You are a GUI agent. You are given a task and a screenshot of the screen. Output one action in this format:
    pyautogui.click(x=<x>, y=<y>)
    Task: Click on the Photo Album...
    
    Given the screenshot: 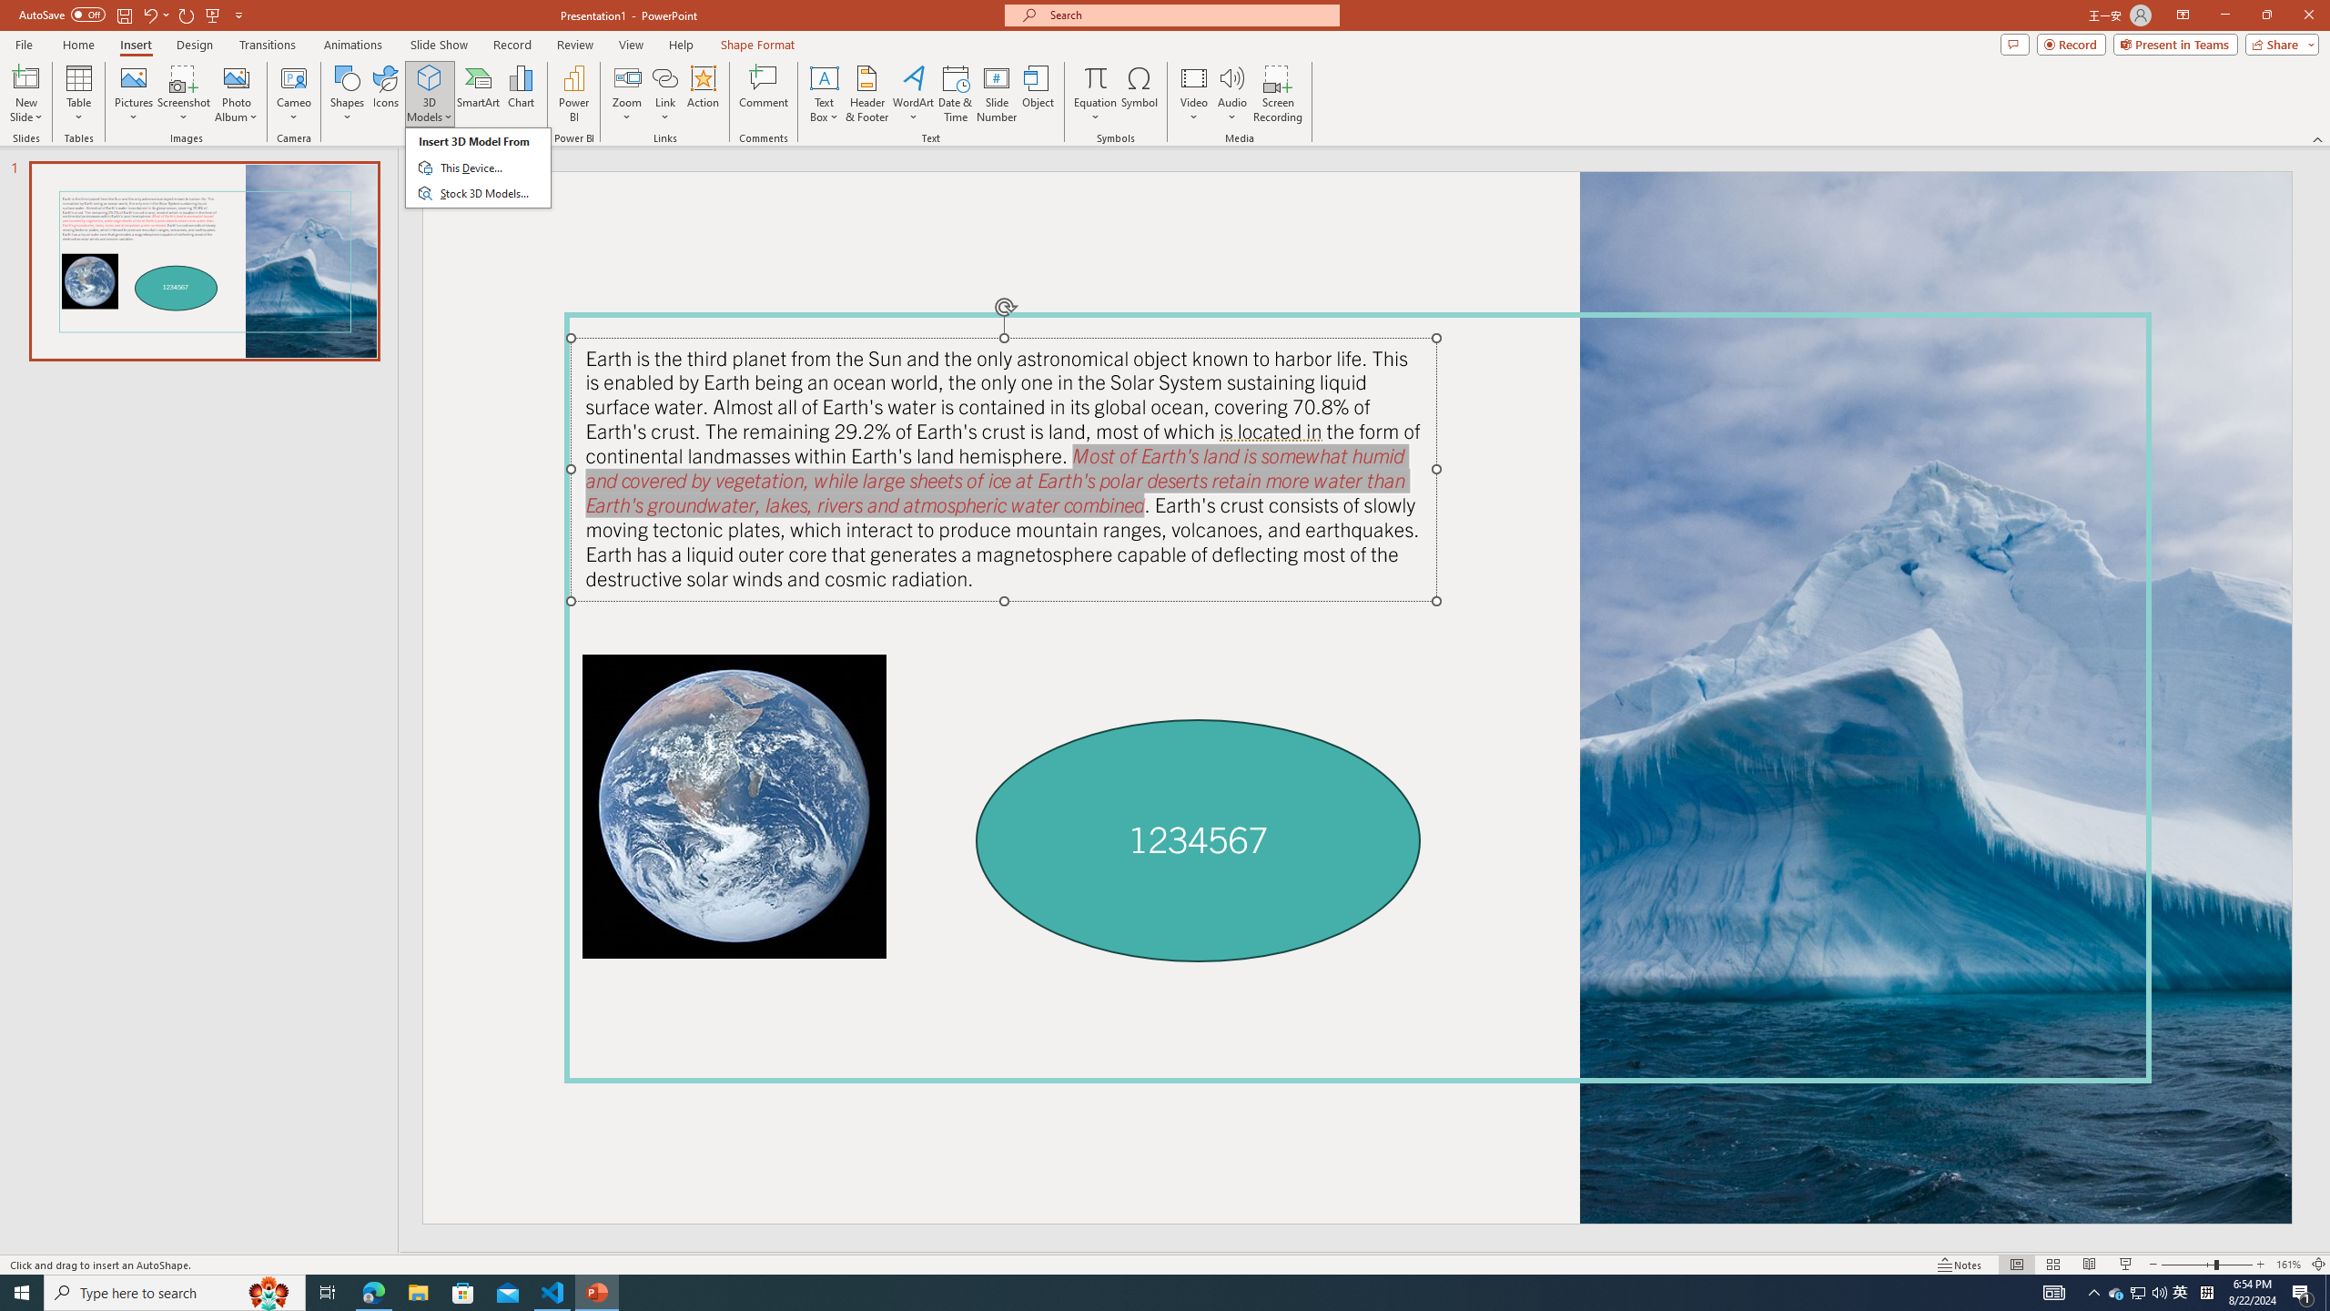 What is the action you would take?
    pyautogui.click(x=236, y=94)
    